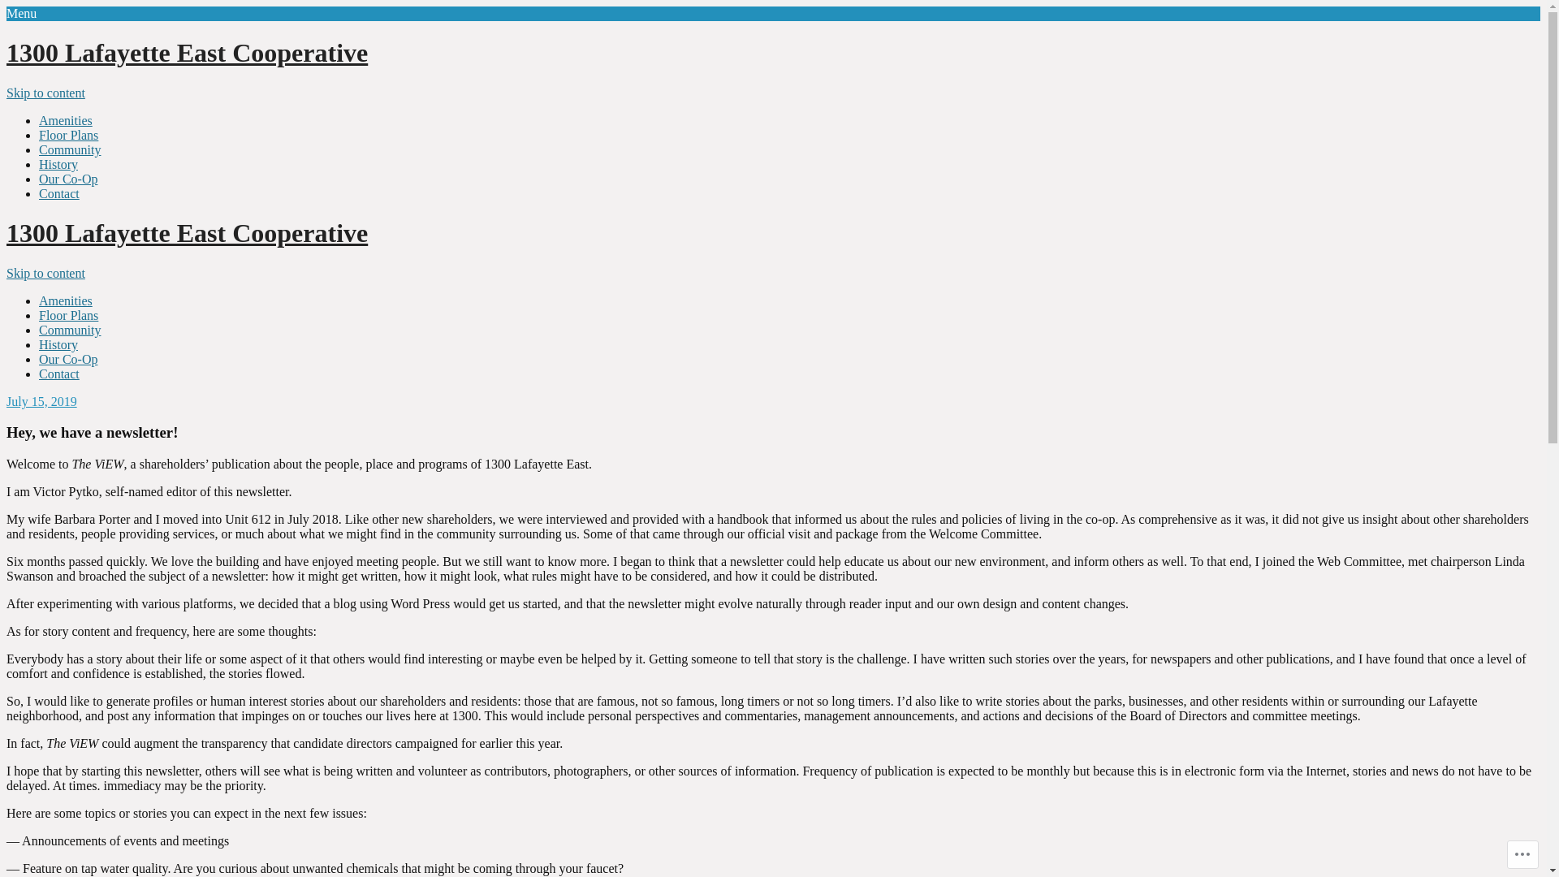  Describe the element at coordinates (187, 53) in the screenshot. I see `1300 Lafayette East Cooperative` at that location.